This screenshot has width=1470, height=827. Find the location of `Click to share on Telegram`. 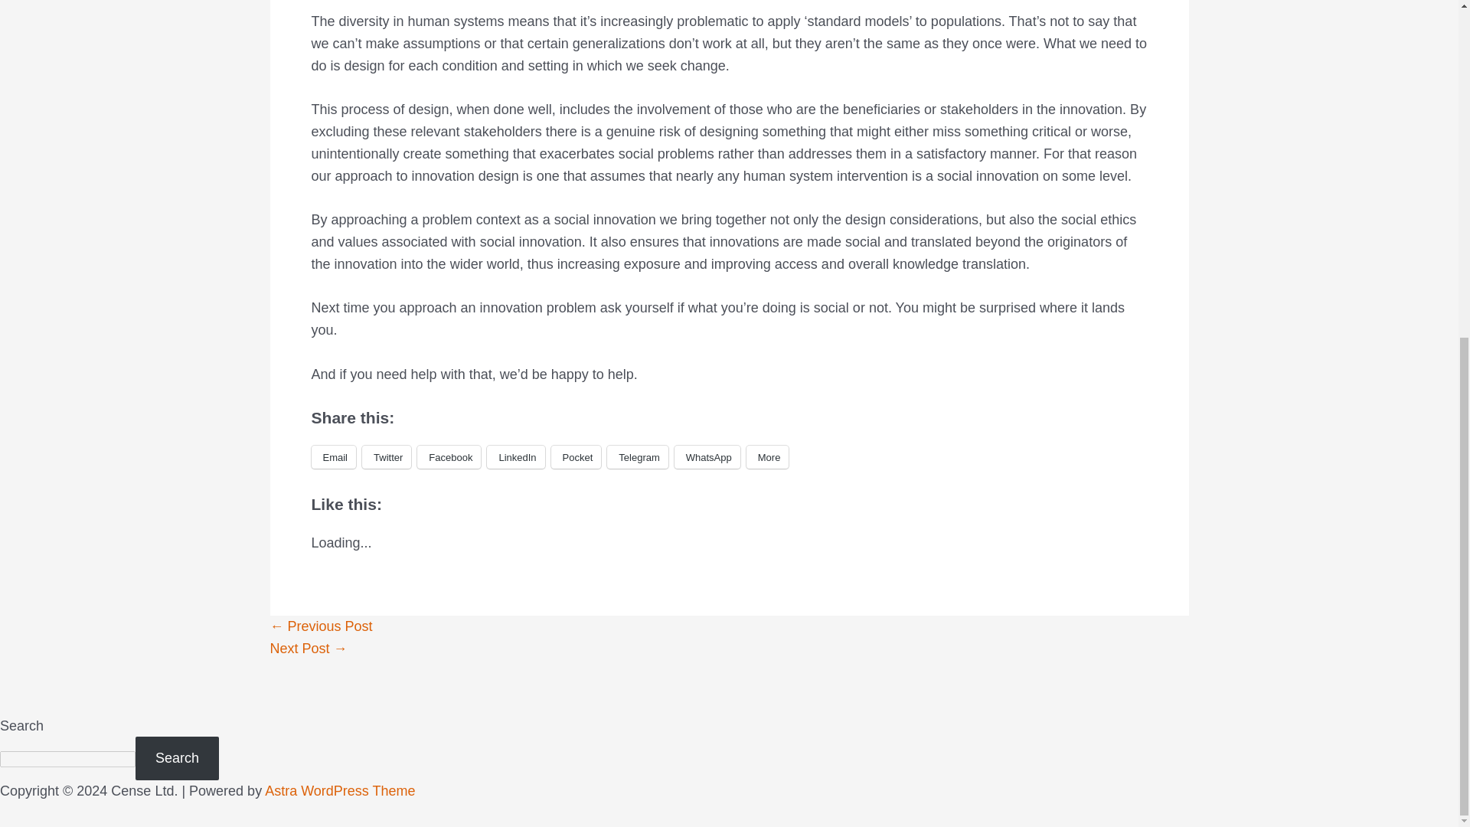

Click to share on Telegram is located at coordinates (637, 457).